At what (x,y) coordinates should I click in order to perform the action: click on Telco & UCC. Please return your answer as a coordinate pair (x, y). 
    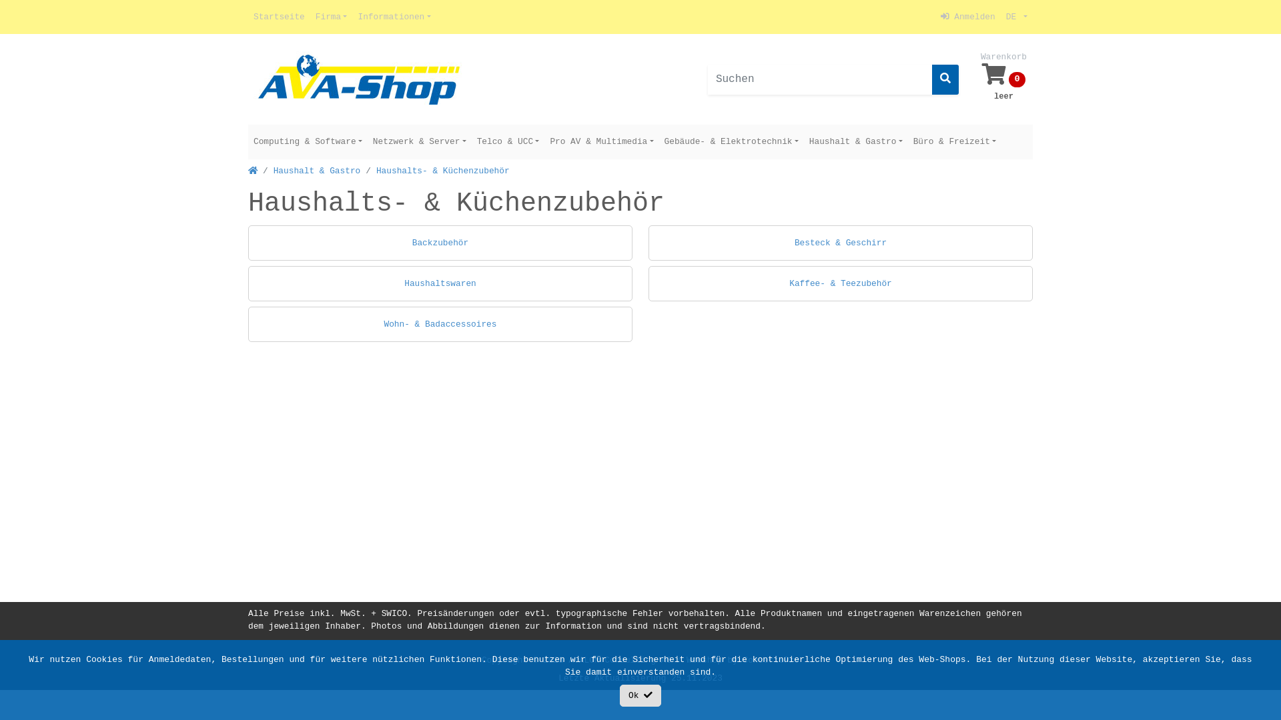
    Looking at the image, I should click on (508, 141).